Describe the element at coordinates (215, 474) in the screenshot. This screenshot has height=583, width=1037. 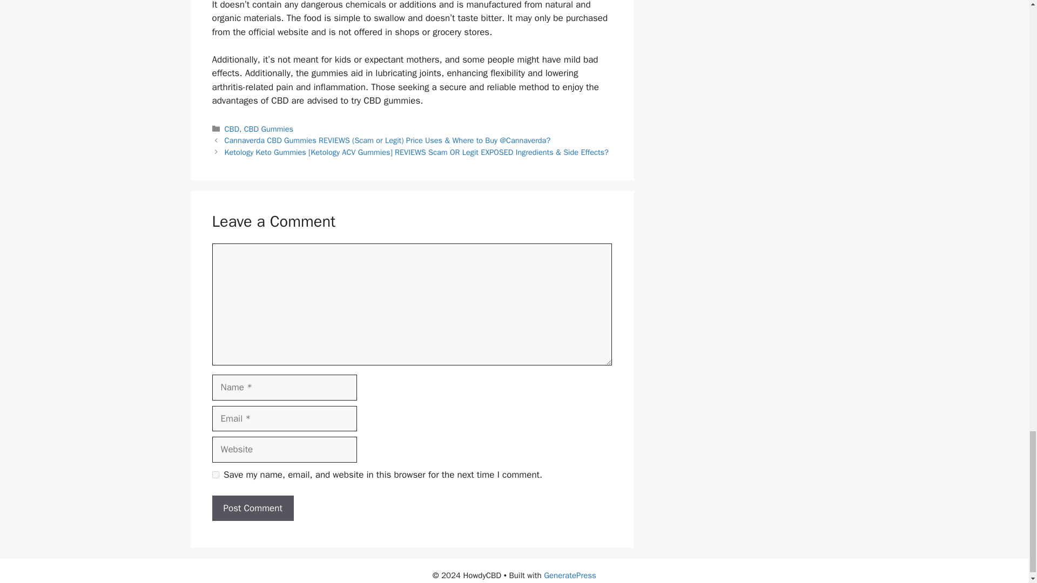
I see `yes` at that location.